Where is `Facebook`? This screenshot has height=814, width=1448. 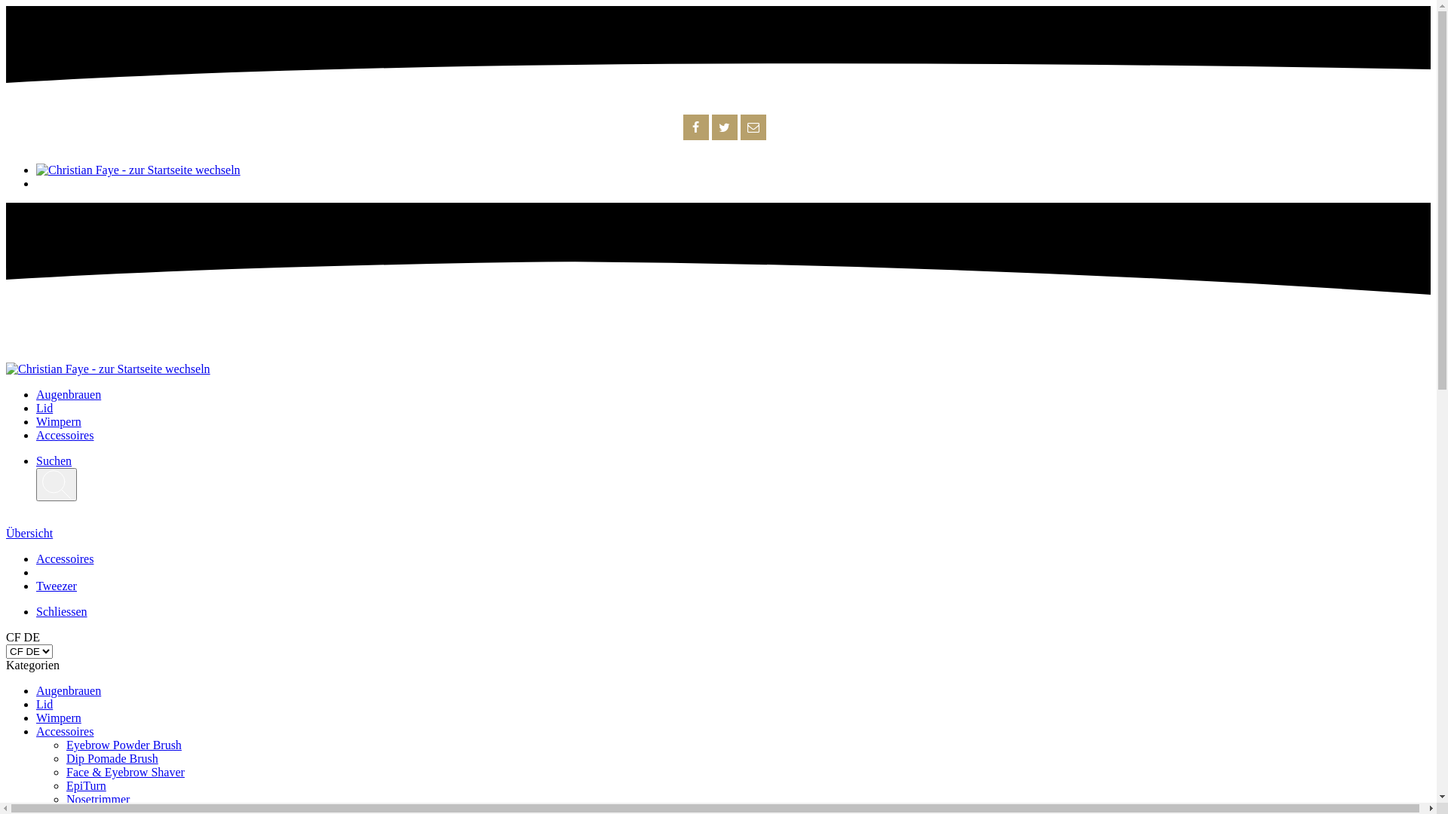
Facebook is located at coordinates (695, 127).